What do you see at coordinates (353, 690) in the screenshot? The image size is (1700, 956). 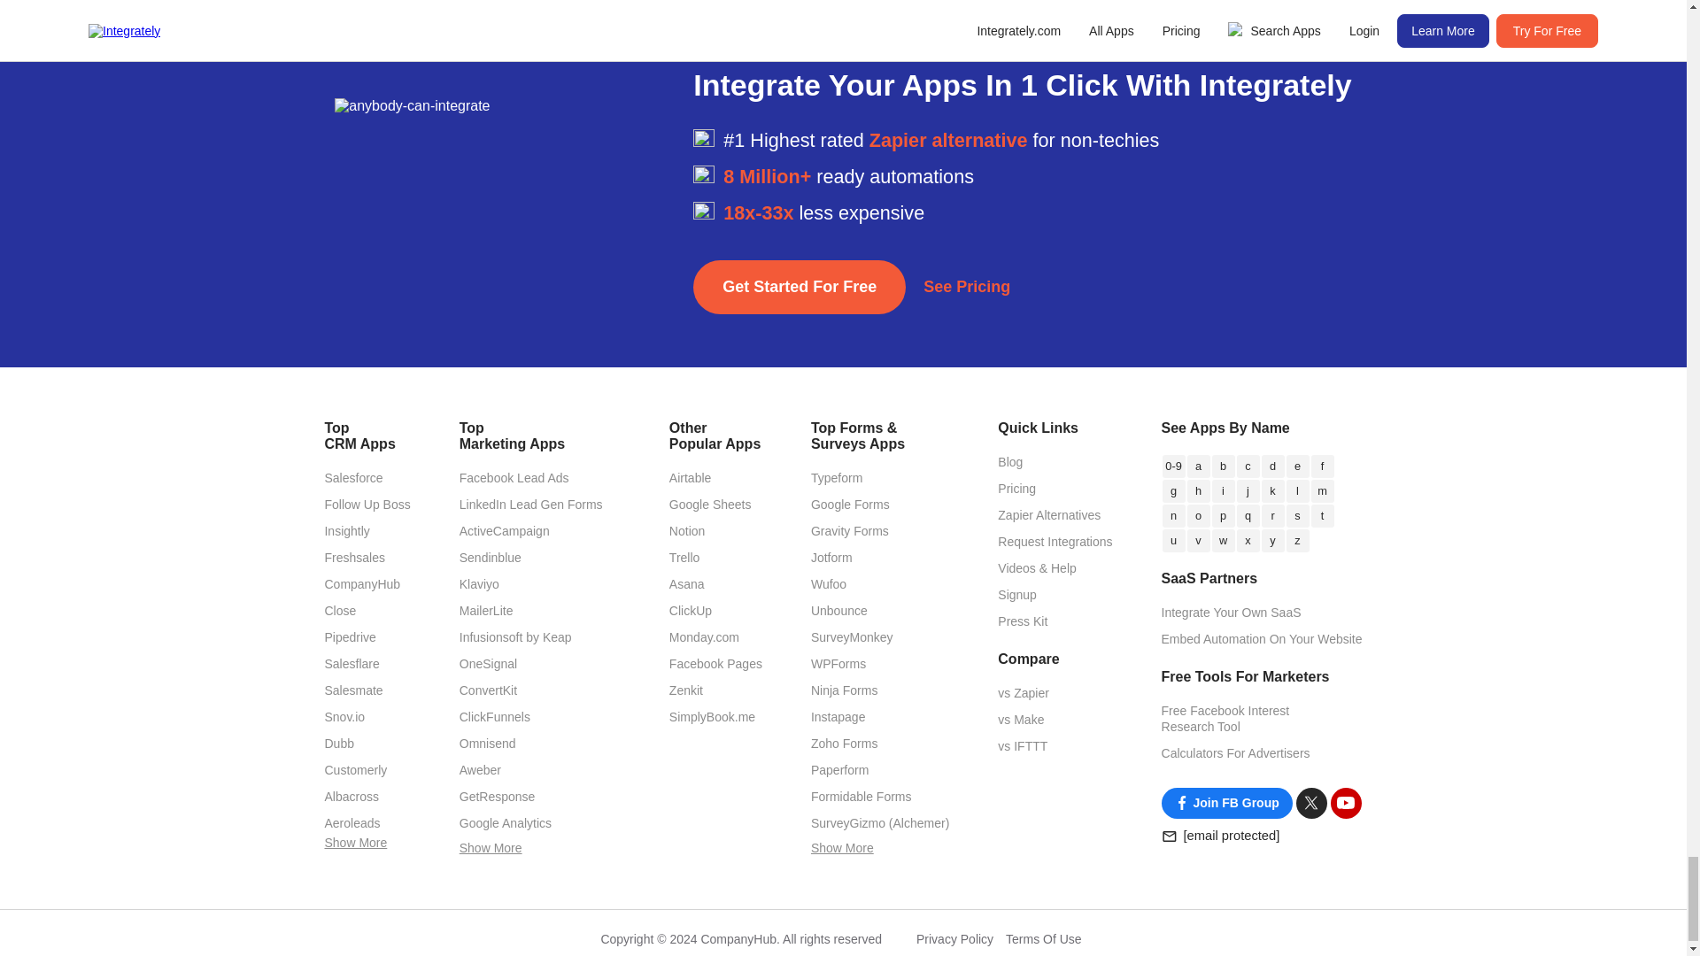 I see `Salesmate` at bounding box center [353, 690].